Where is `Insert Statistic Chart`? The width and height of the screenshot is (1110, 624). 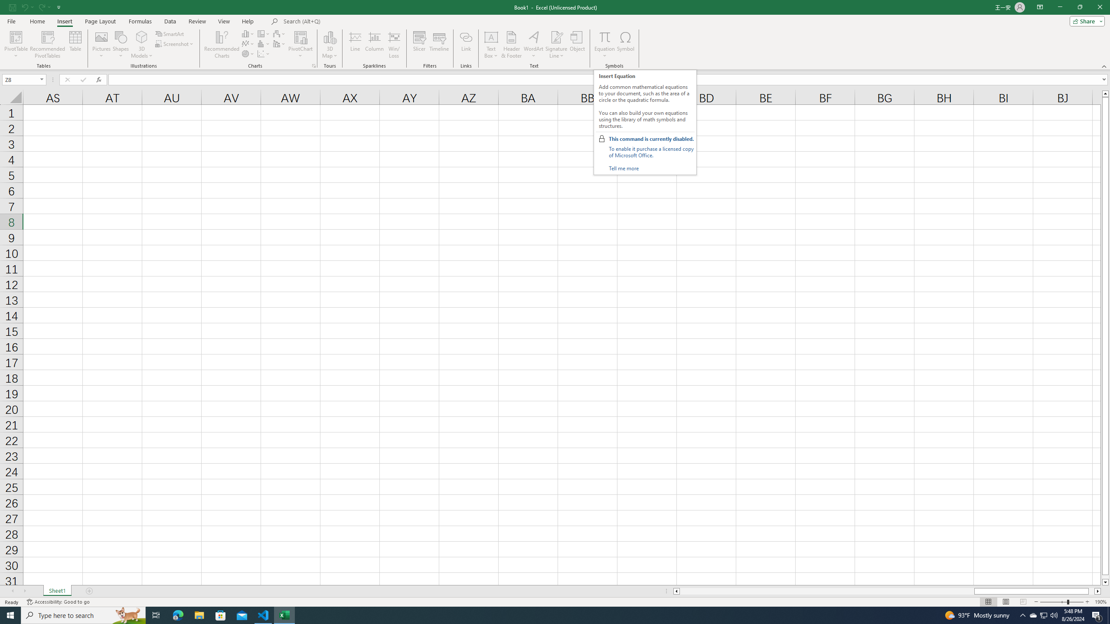
Insert Statistic Chart is located at coordinates (264, 43).